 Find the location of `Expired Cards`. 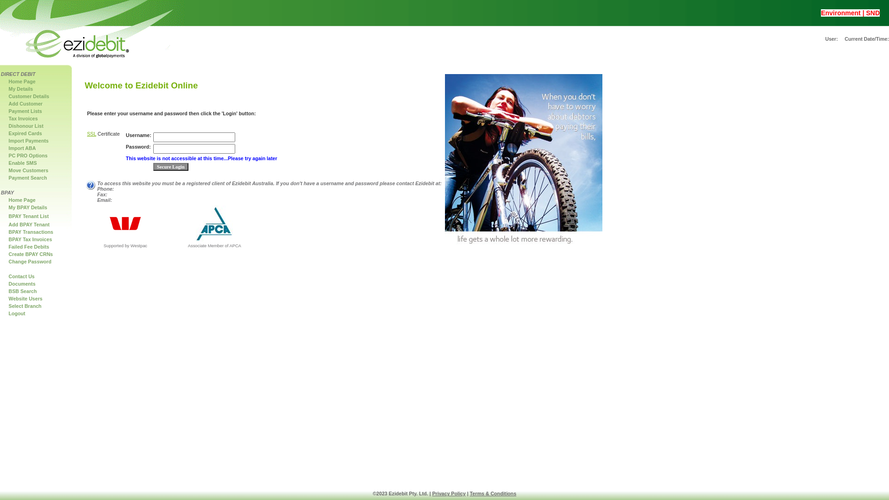

Expired Cards is located at coordinates (25, 133).